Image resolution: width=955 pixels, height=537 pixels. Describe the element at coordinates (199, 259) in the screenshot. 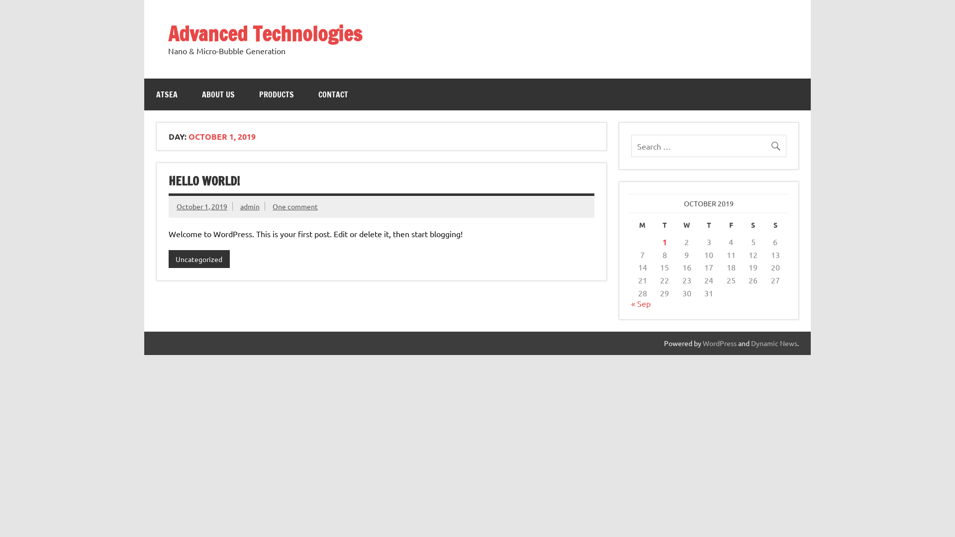

I see `Uncategorized` at that location.